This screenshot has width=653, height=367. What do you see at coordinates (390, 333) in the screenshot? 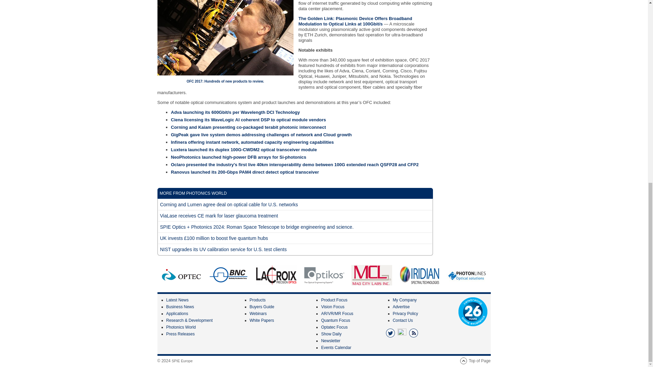
I see `Twitter` at bounding box center [390, 333].